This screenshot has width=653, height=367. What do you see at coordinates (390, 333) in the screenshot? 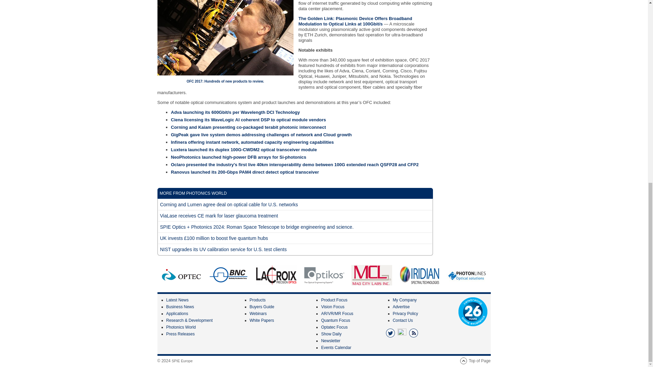
I see `Twitter` at bounding box center [390, 333].